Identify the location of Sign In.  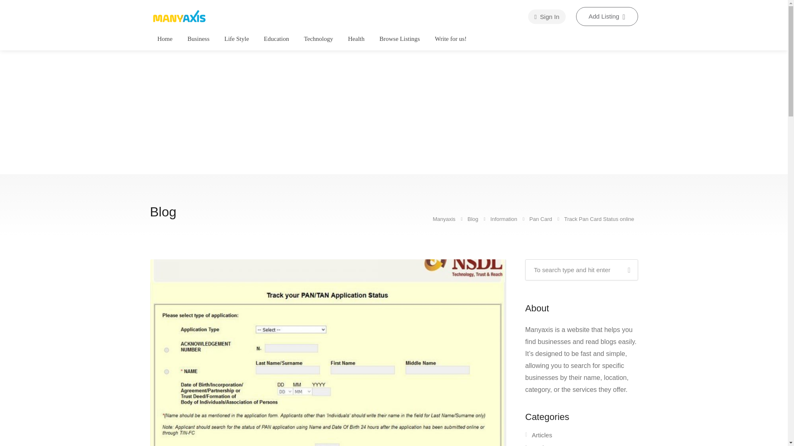
(547, 17).